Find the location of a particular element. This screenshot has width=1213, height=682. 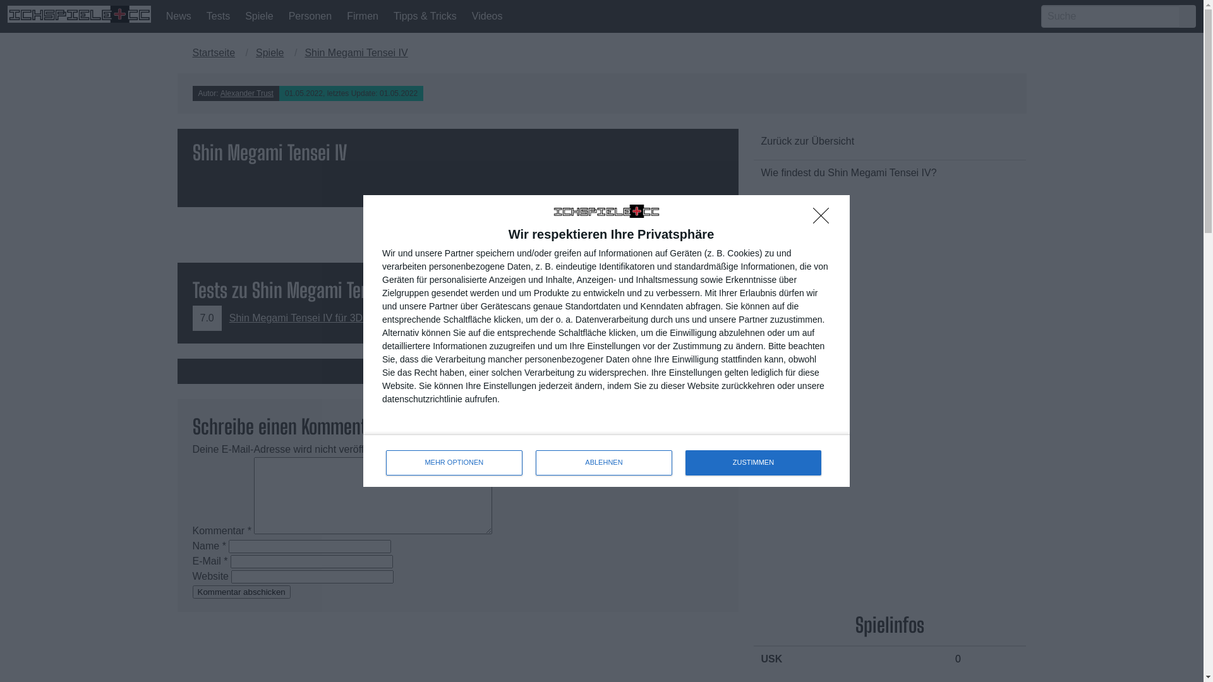

ZUSTIMMEN is located at coordinates (753, 463).